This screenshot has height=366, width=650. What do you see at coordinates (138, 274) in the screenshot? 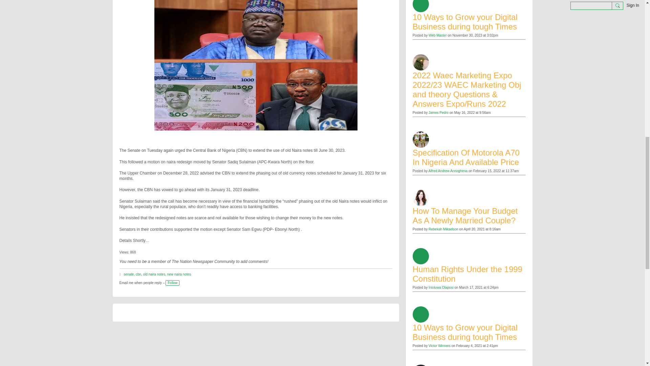
I see `cbn` at bounding box center [138, 274].